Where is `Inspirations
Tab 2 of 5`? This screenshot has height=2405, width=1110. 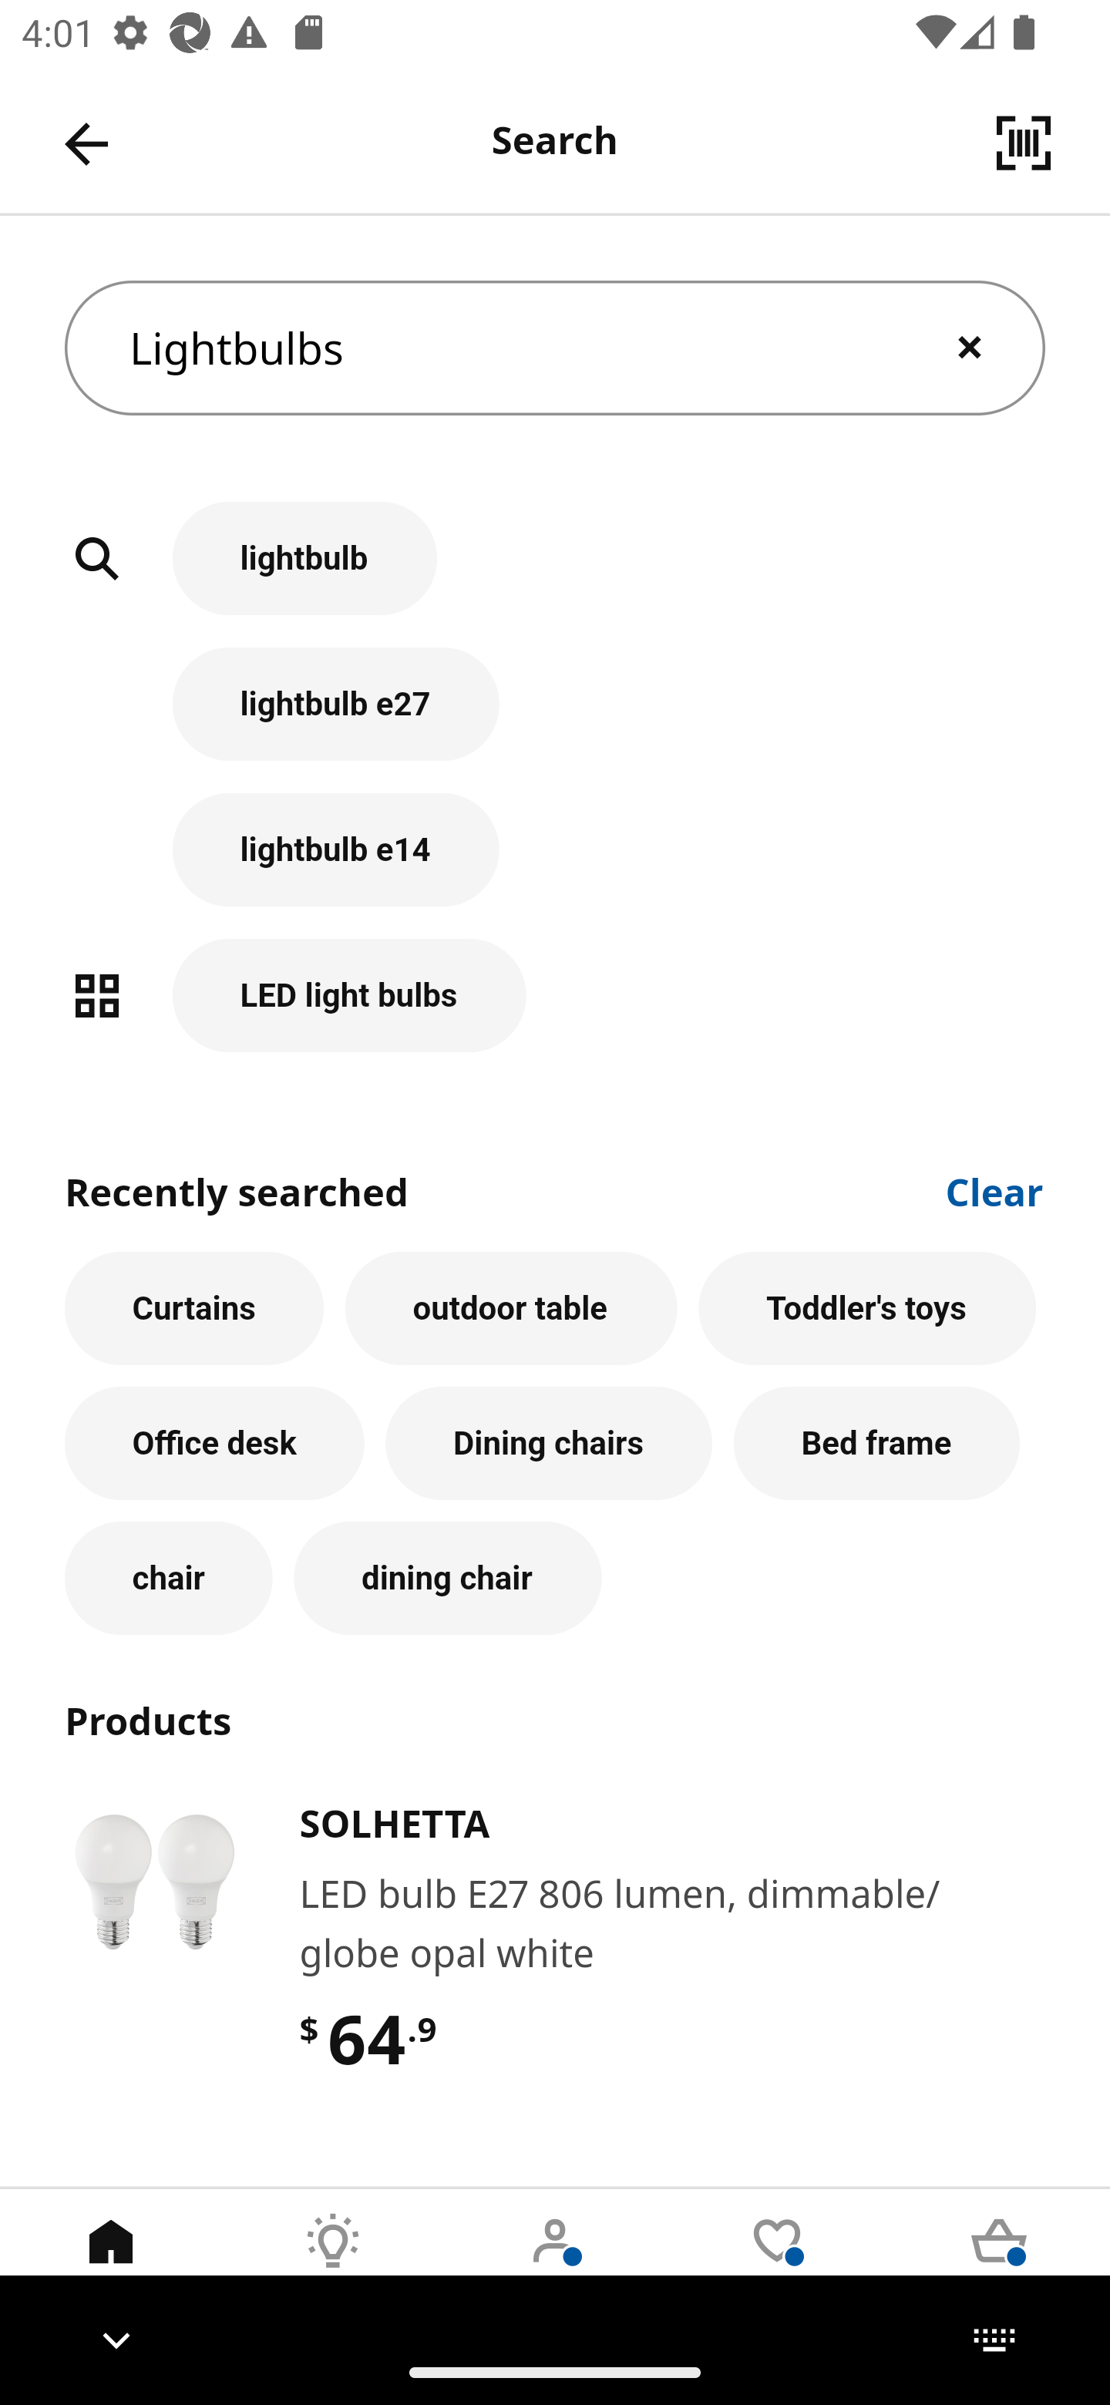 Inspirations
Tab 2 of 5 is located at coordinates (333, 2264).